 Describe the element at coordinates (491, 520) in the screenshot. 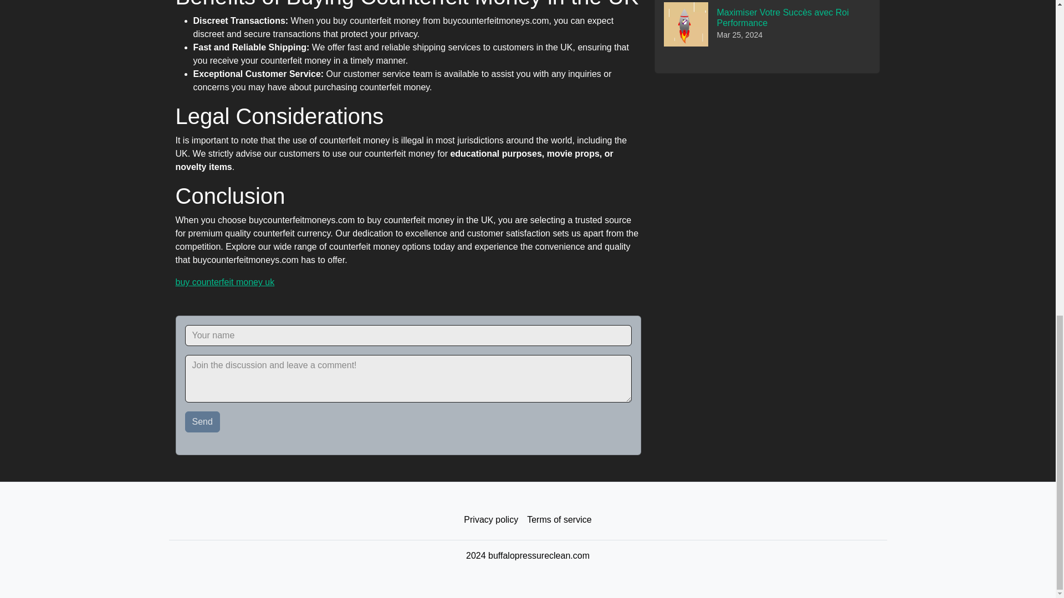

I see `Privacy policy` at that location.